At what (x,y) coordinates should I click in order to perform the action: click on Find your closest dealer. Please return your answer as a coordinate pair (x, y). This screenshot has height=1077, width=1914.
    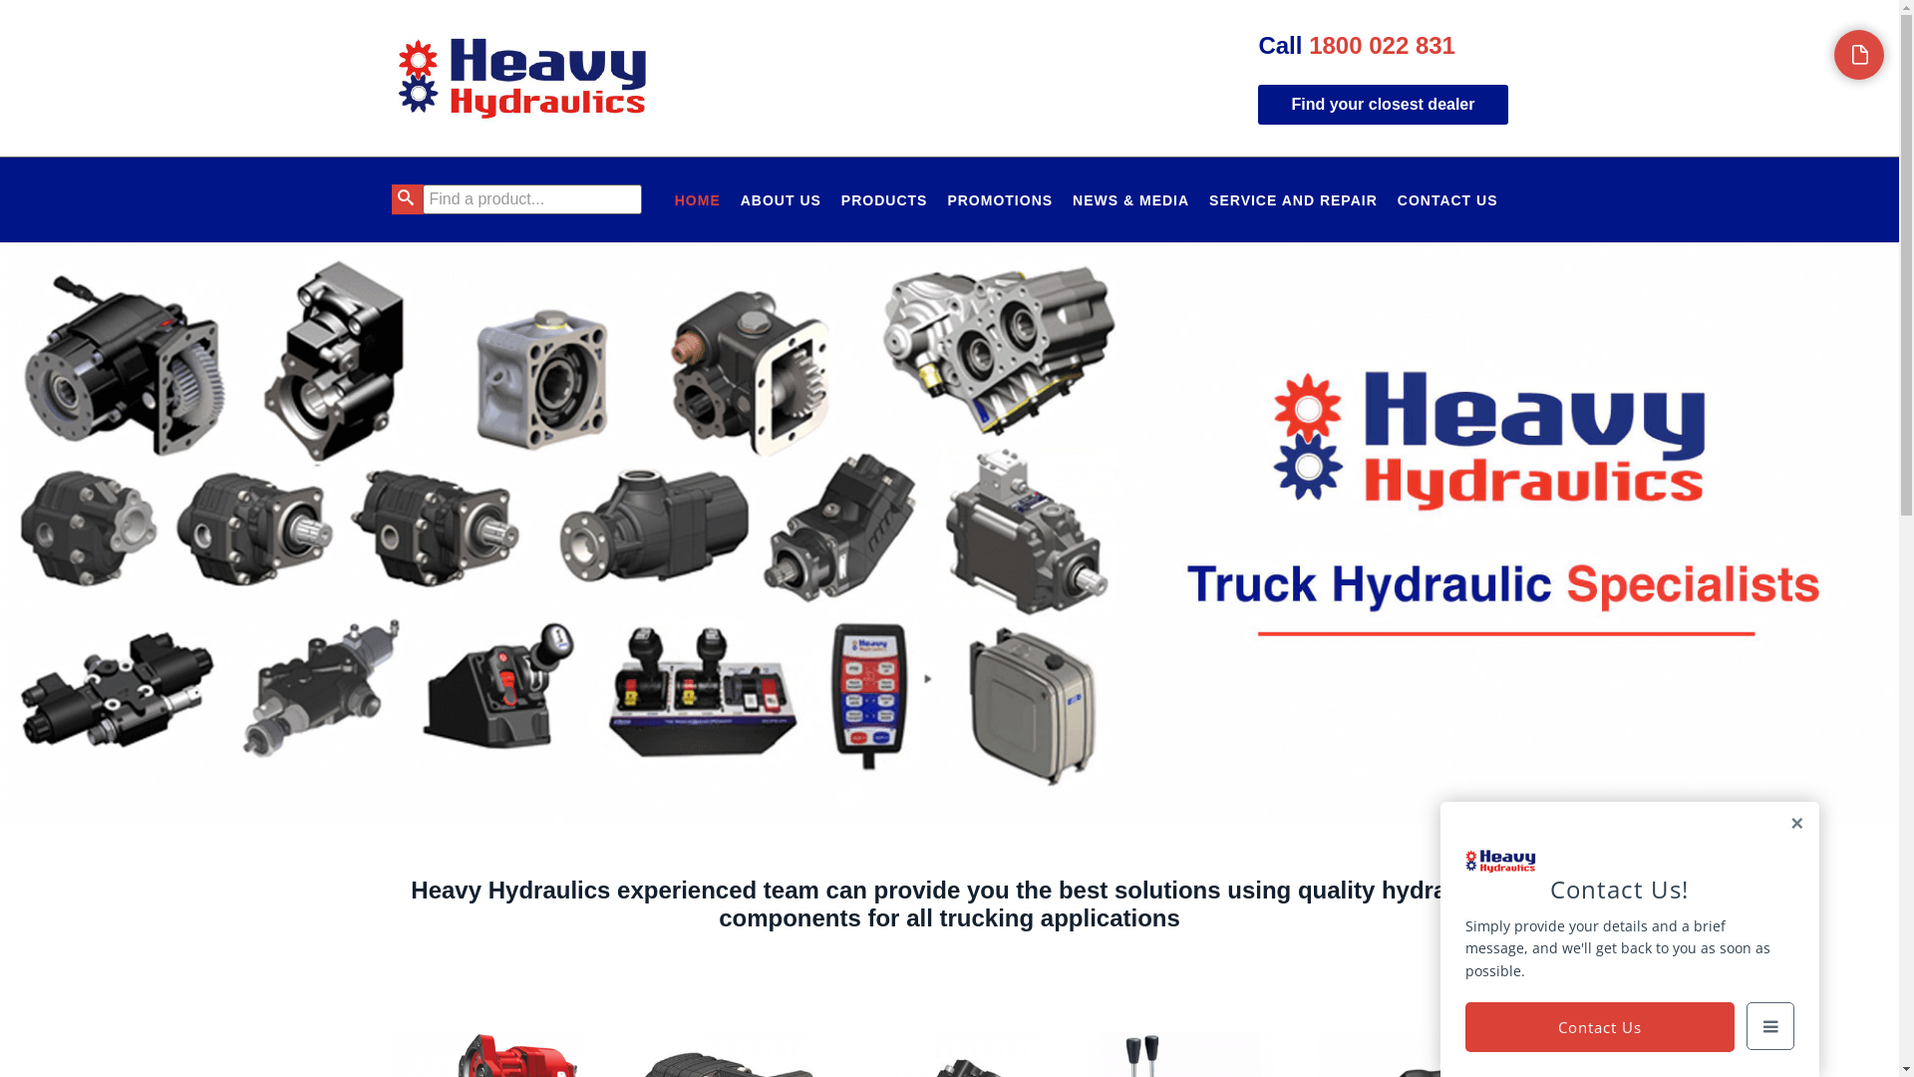
    Looking at the image, I should click on (1383, 105).